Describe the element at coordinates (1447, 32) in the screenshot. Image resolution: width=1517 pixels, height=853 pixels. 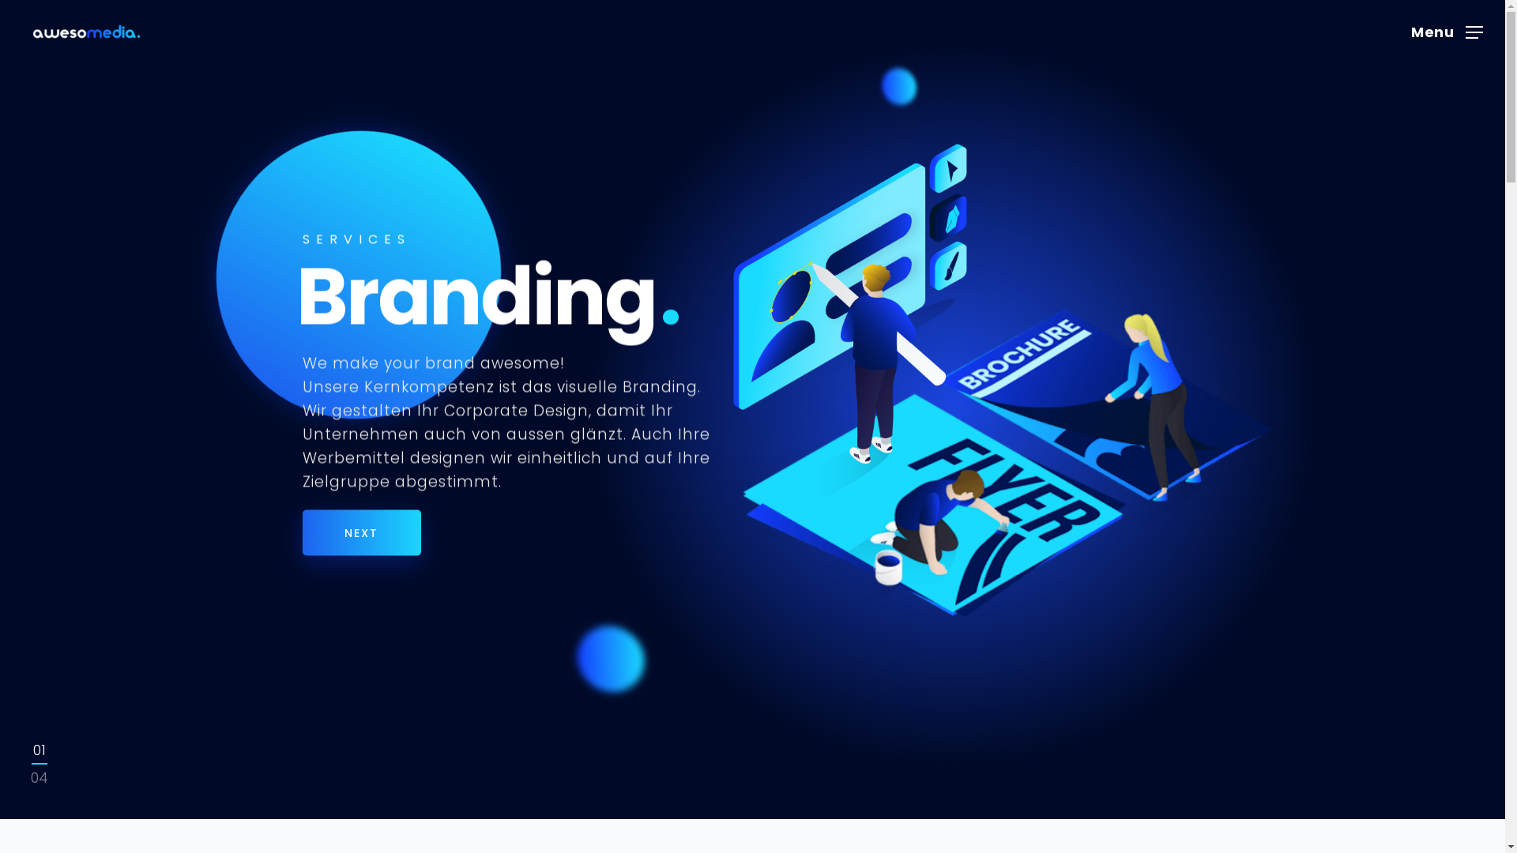
I see `Menu` at that location.